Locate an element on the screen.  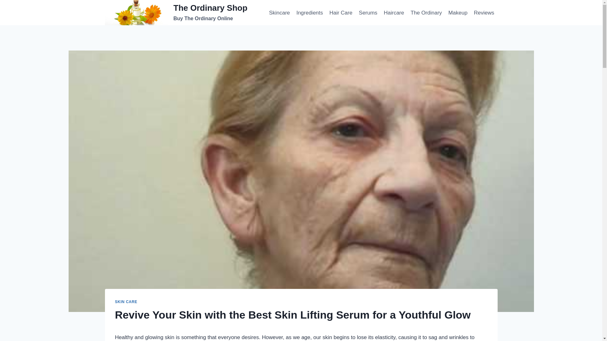
Haircare is located at coordinates (126, 302).